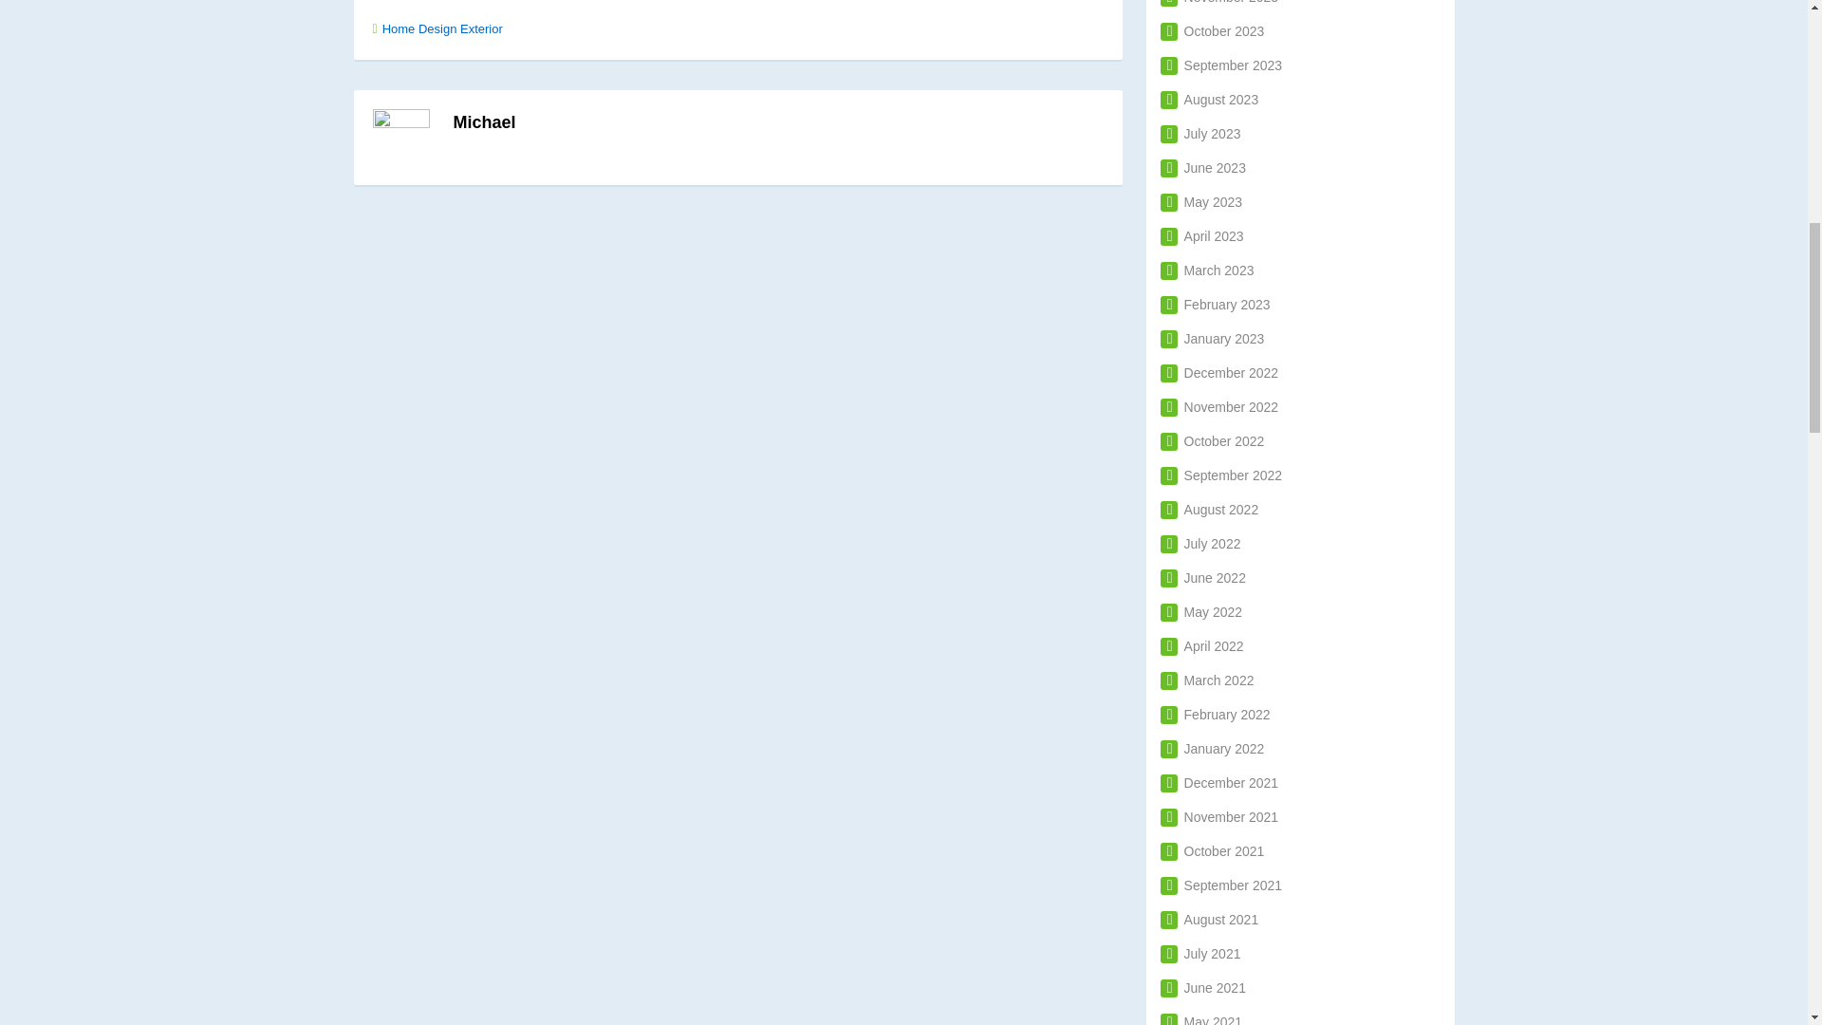 Image resolution: width=1822 pixels, height=1025 pixels. I want to click on June 2023, so click(1203, 167).